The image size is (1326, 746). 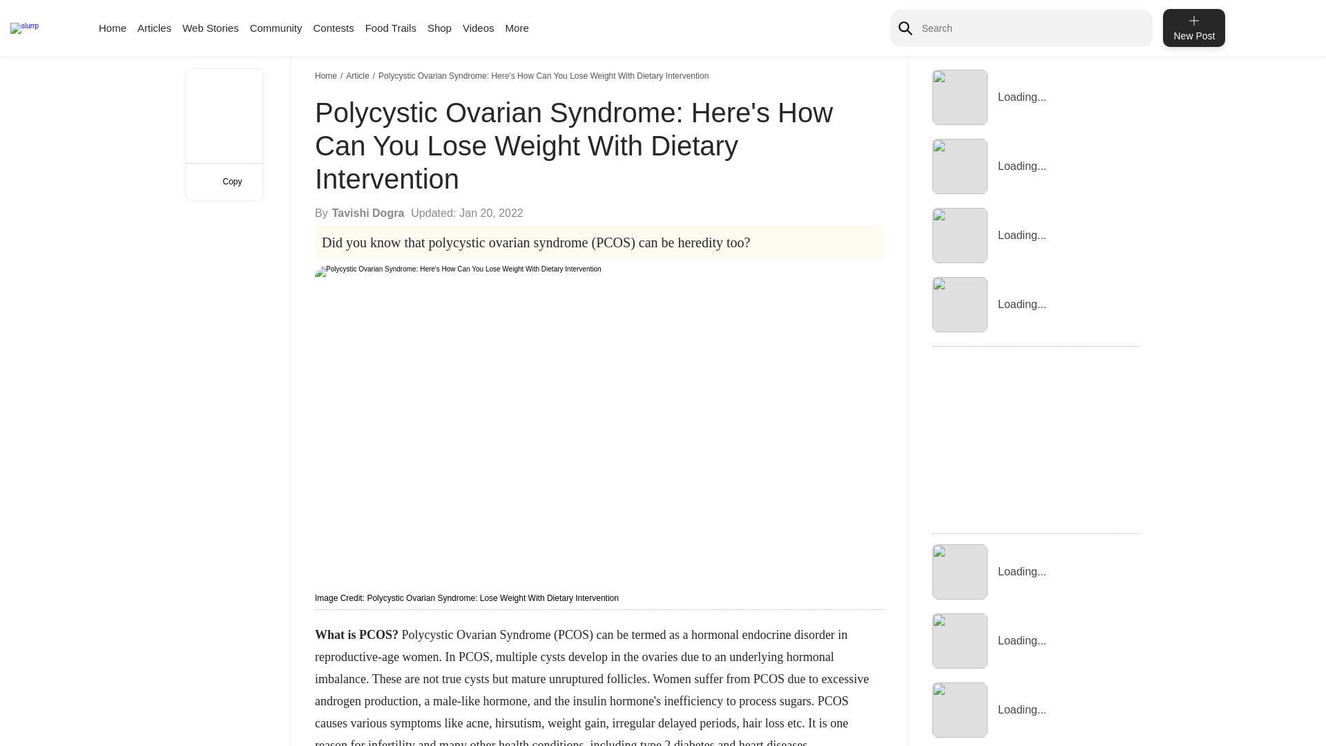 What do you see at coordinates (439, 28) in the screenshot?
I see `Shop` at bounding box center [439, 28].